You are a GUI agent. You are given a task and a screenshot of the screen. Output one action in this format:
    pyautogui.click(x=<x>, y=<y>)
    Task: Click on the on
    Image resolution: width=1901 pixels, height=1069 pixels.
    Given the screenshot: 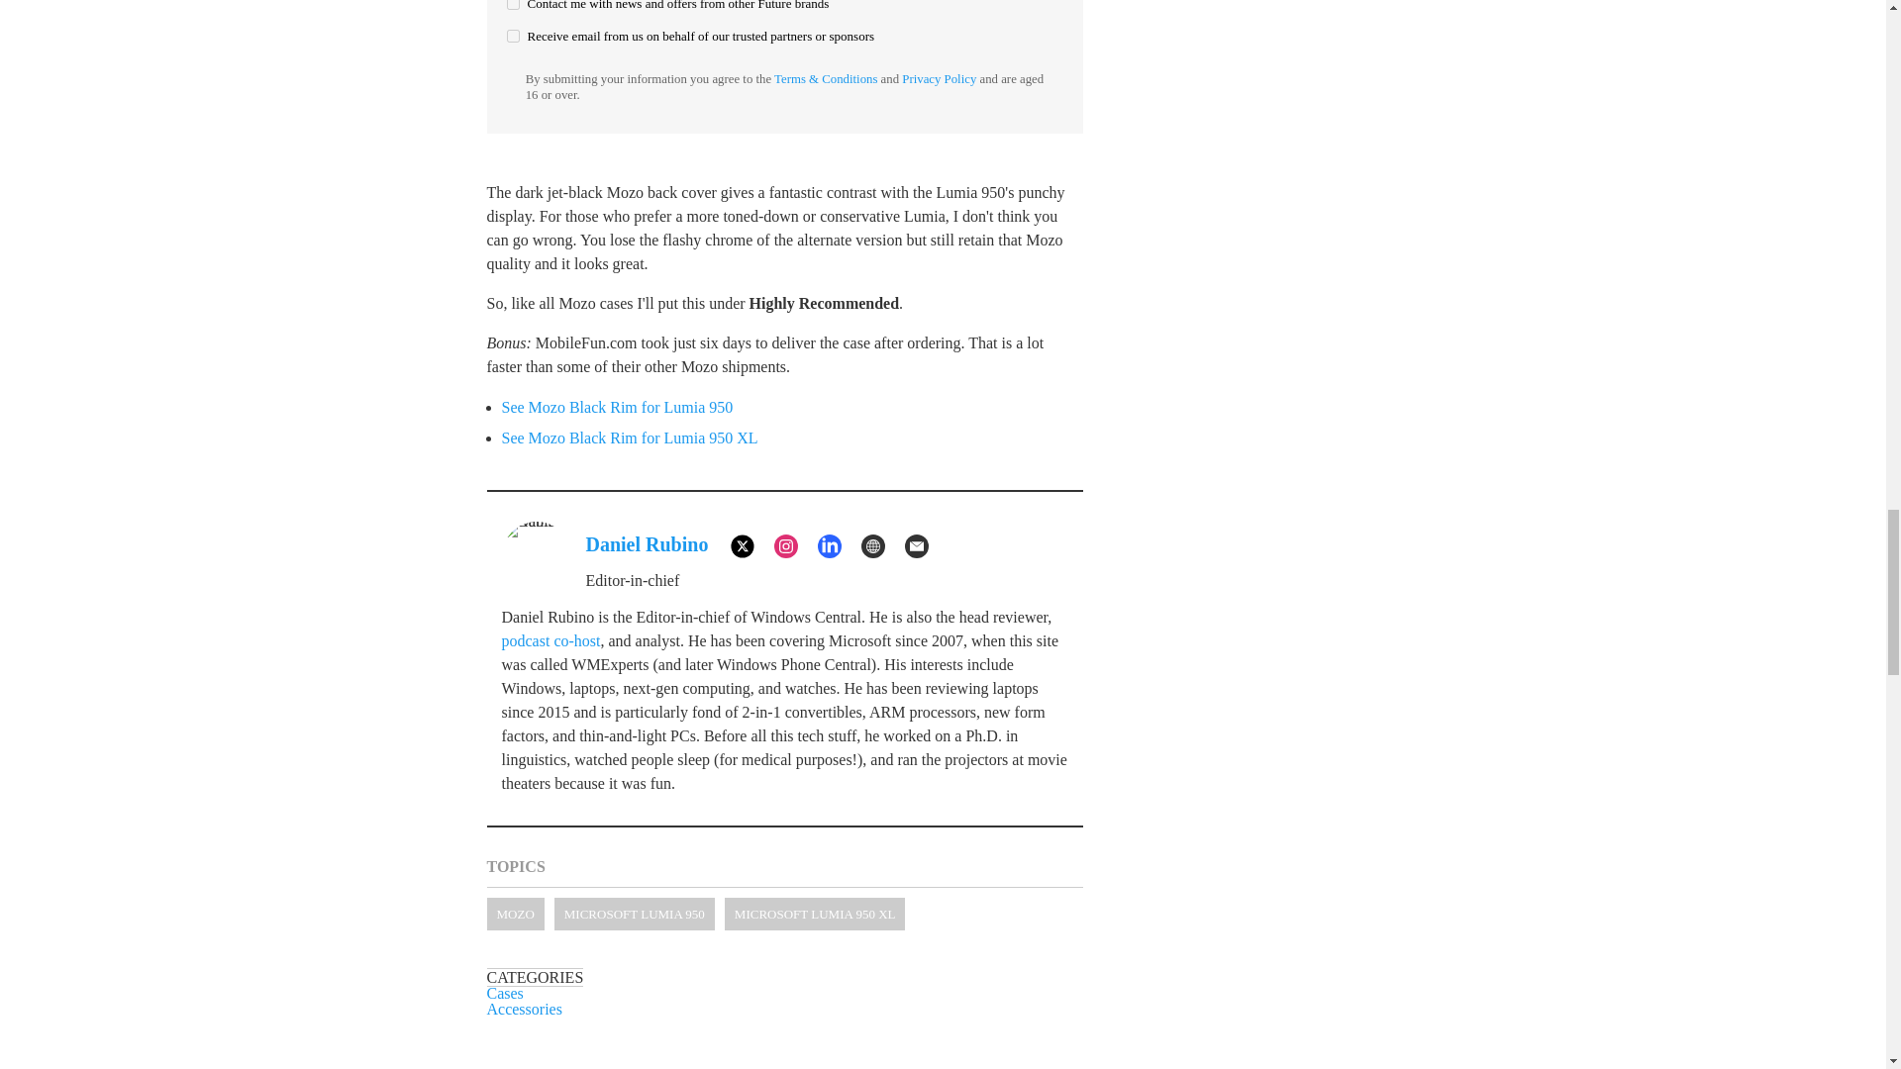 What is the action you would take?
    pyautogui.click(x=513, y=36)
    